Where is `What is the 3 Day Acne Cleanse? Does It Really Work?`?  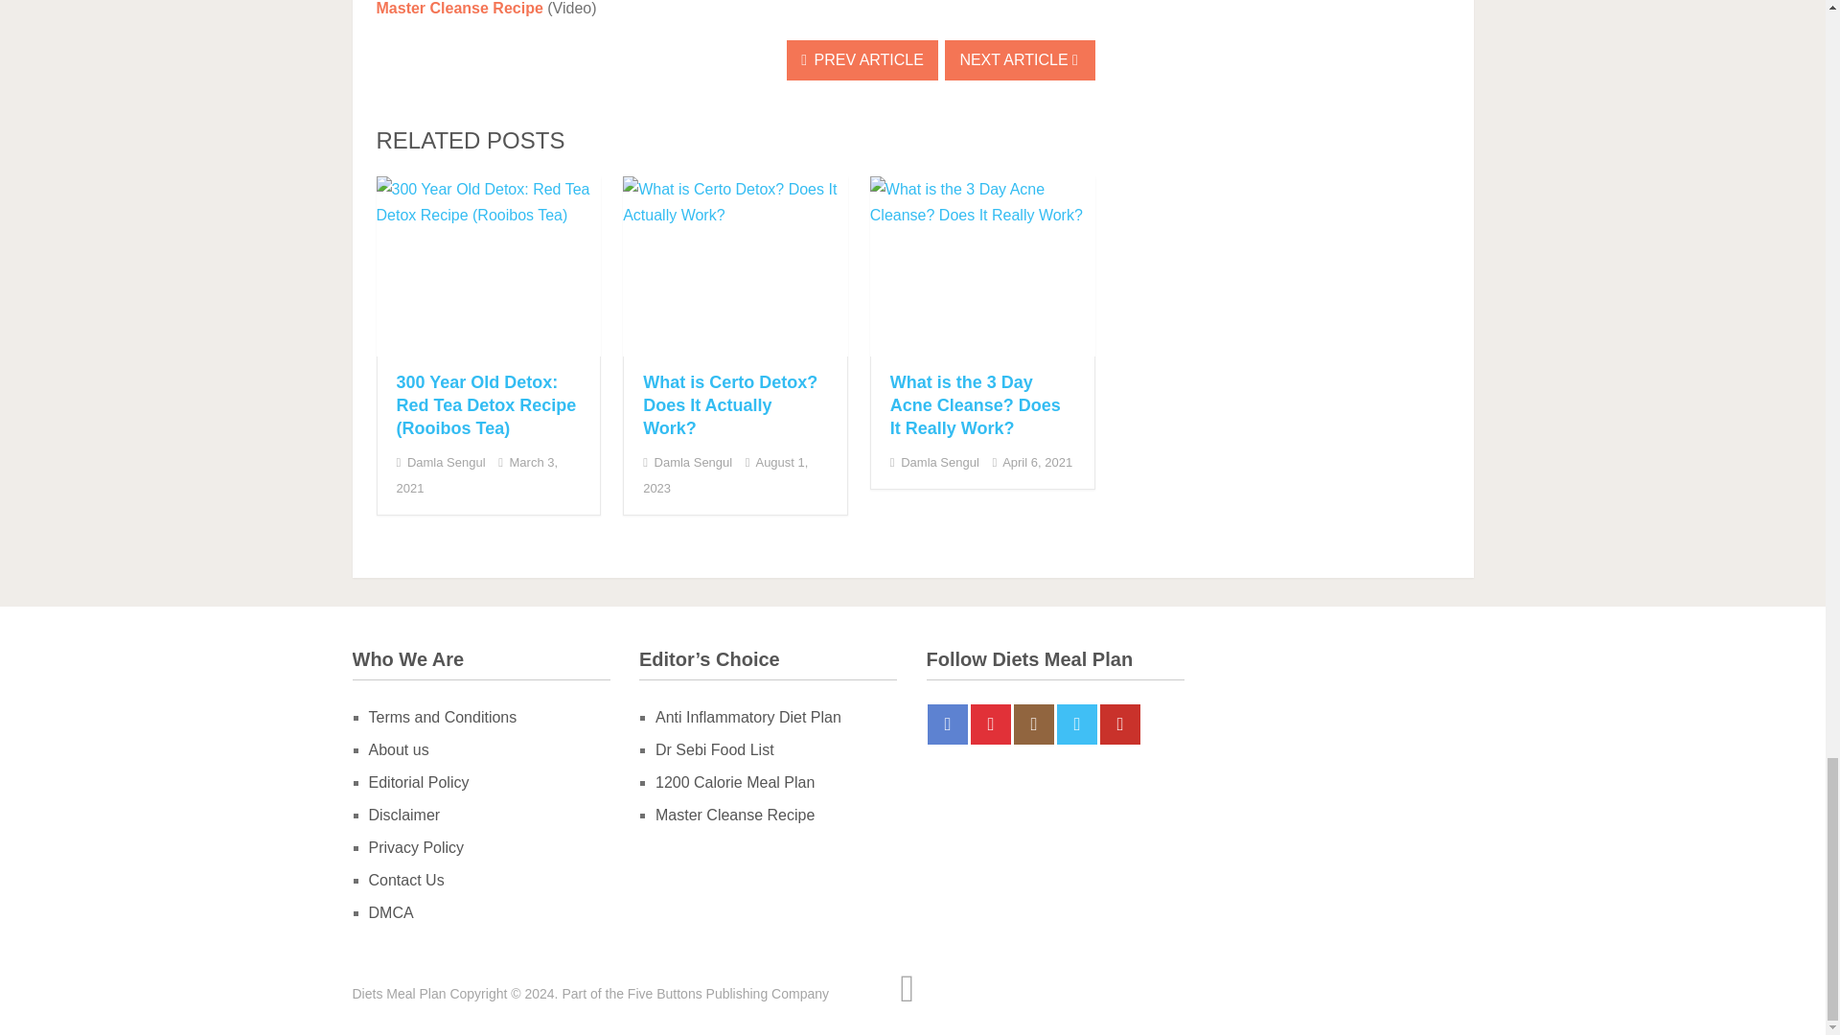
What is the 3 Day Acne Cleanse? Does It Really Work? is located at coordinates (976, 404).